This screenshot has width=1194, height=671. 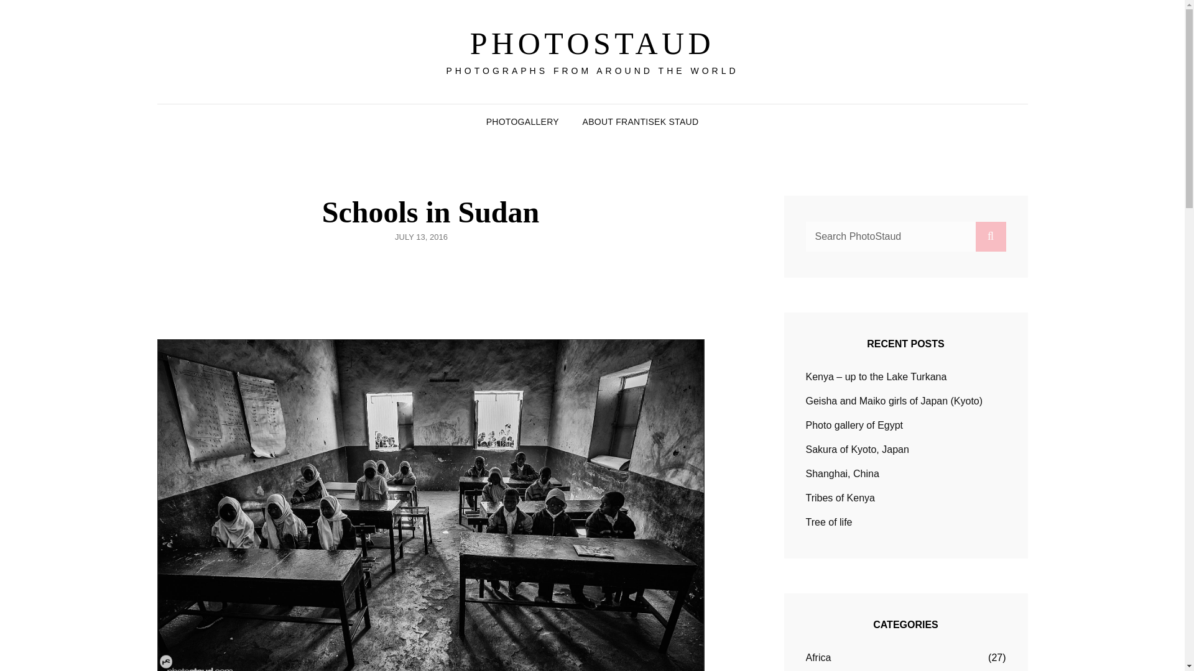 What do you see at coordinates (842, 473) in the screenshot?
I see `Shanghai, China` at bounding box center [842, 473].